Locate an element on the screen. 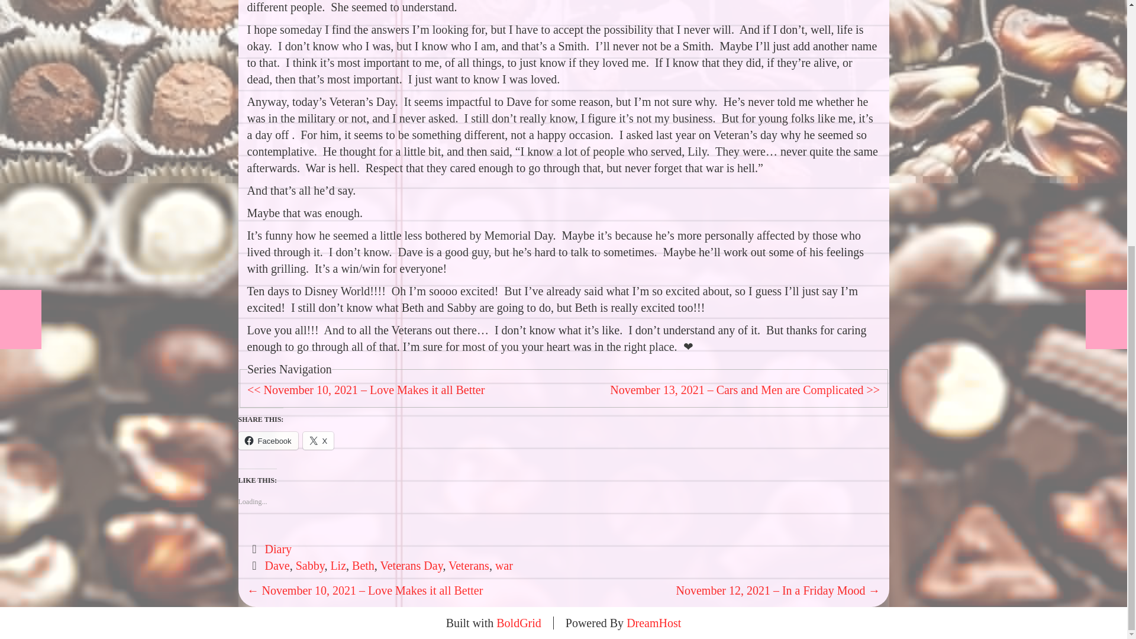 The height and width of the screenshot is (639, 1136). X is located at coordinates (318, 441).